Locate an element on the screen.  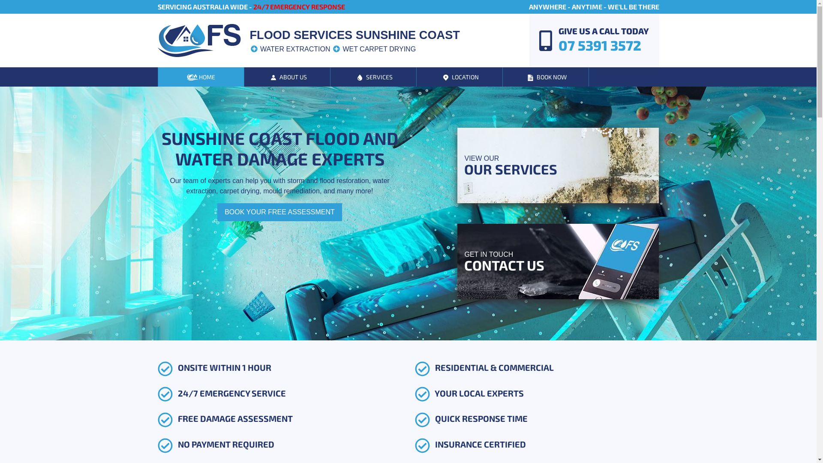
GET IN TOUCH
CONTACT US is located at coordinates (558, 262).